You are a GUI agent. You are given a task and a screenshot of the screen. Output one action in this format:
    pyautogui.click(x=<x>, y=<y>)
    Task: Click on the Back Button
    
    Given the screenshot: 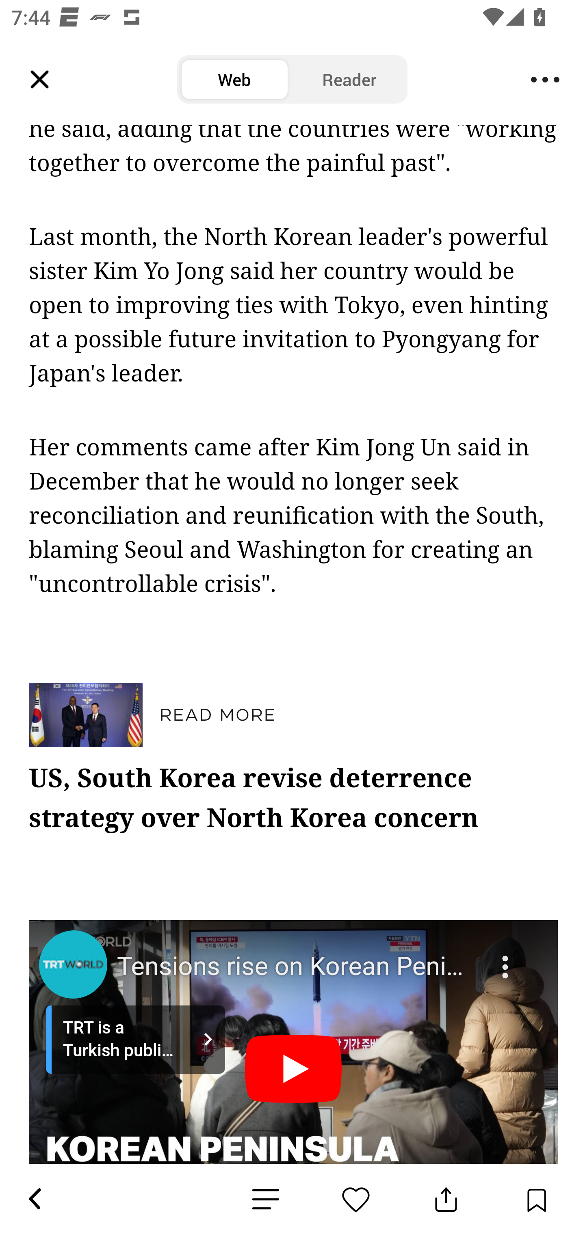 What is the action you would take?
    pyautogui.click(x=34, y=1199)
    